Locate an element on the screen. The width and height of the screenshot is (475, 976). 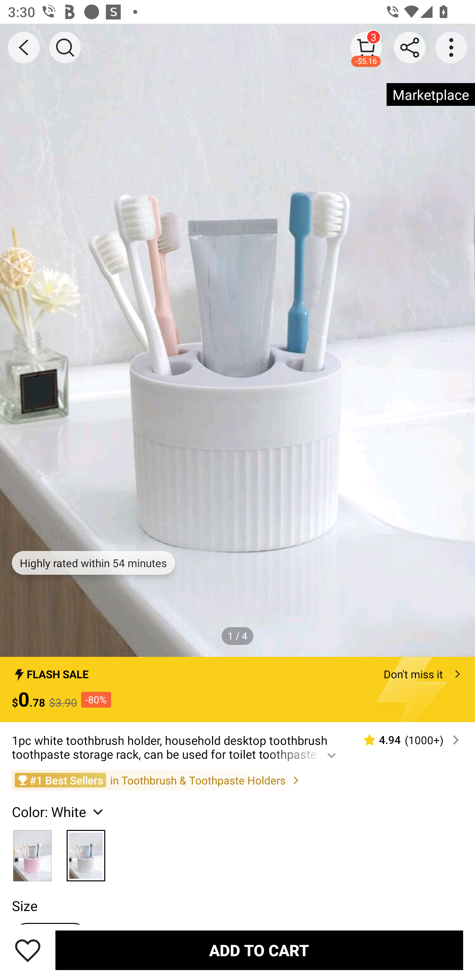
ADD TO CART is located at coordinates (259, 950).